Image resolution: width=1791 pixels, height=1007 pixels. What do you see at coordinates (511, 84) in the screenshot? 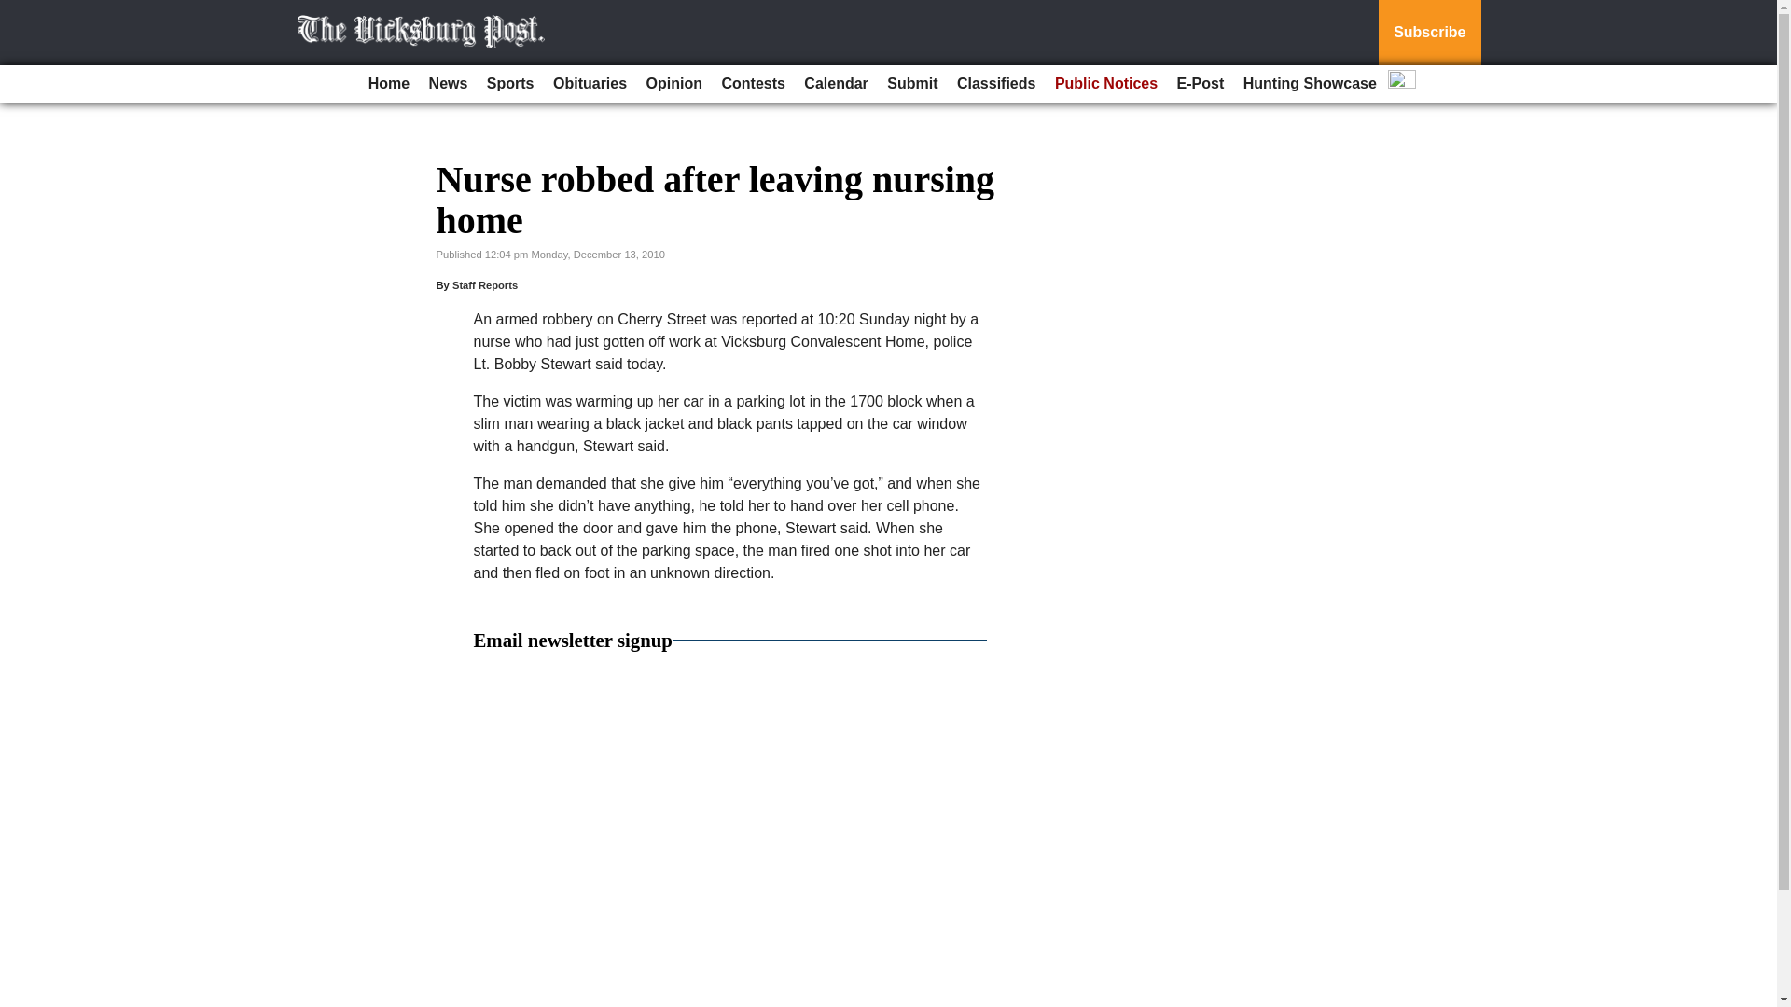
I see `Sports` at bounding box center [511, 84].